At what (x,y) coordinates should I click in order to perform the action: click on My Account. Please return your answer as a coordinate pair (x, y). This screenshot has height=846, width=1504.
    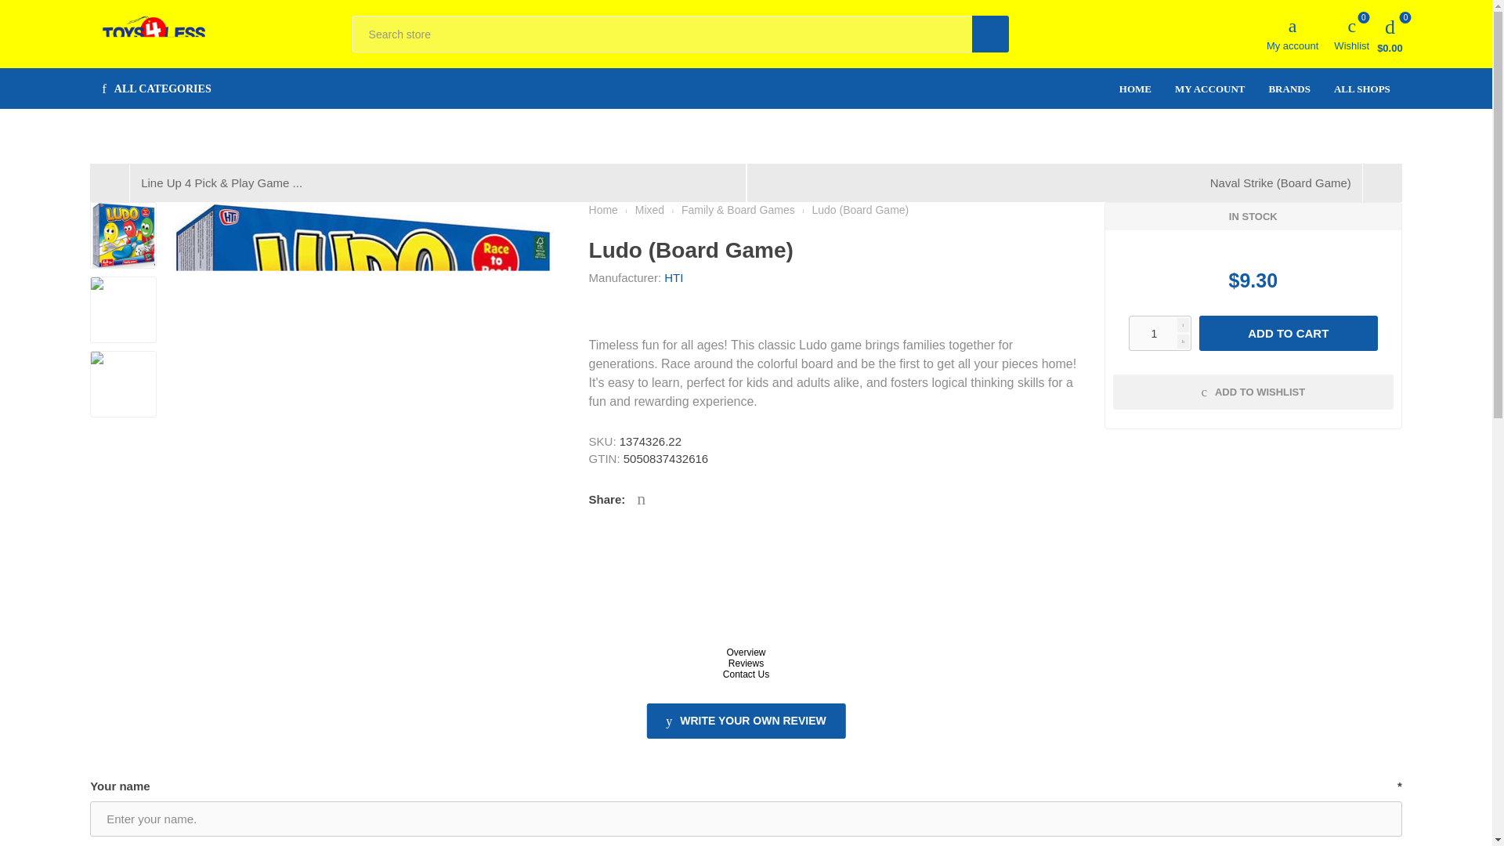
    Looking at the image, I should click on (1134, 89).